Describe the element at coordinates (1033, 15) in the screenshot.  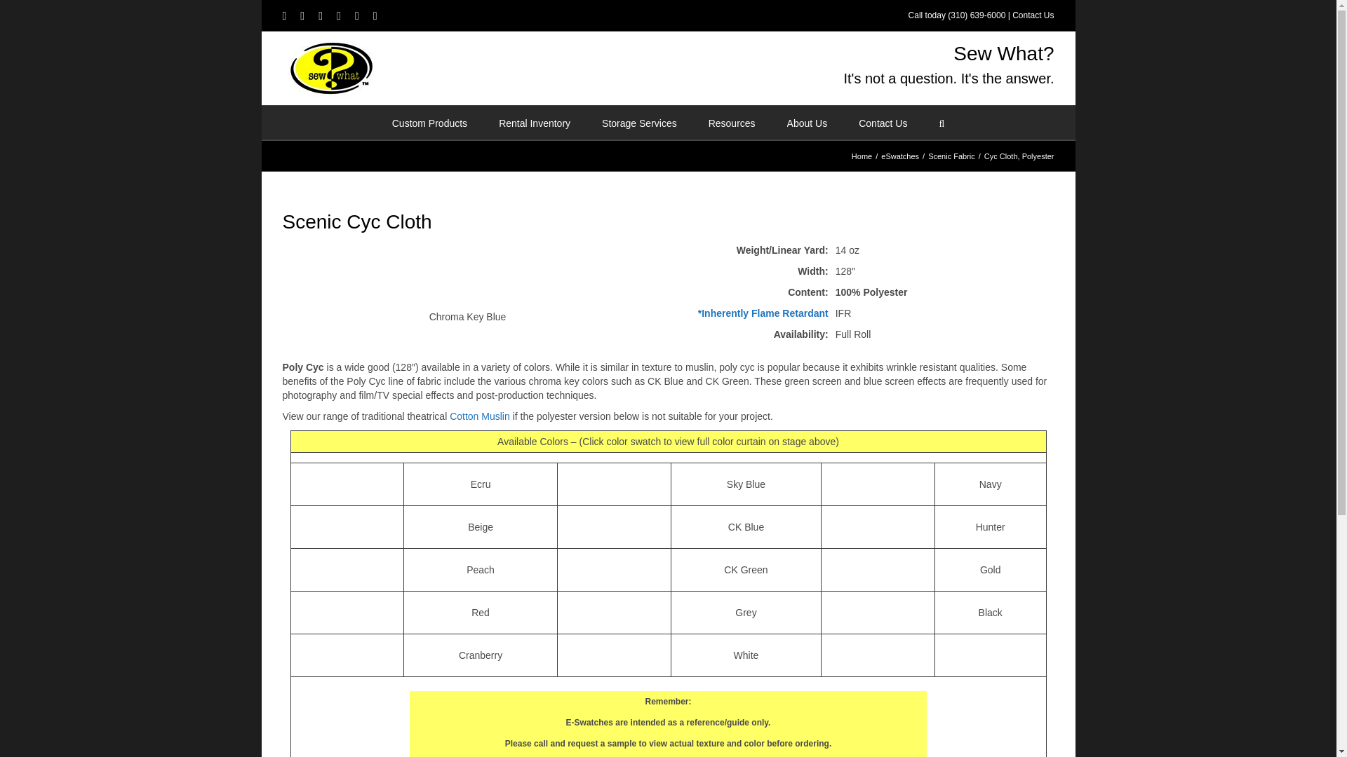
I see `Contact Us` at that location.